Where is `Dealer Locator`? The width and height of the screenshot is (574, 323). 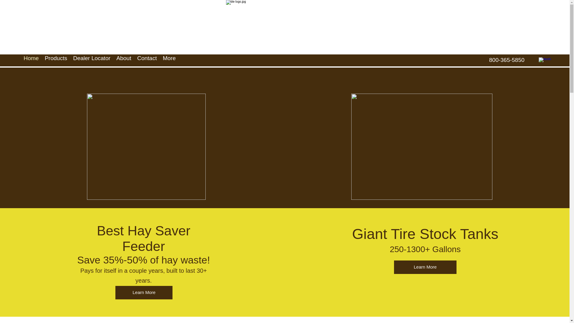 Dealer Locator is located at coordinates (92, 60).